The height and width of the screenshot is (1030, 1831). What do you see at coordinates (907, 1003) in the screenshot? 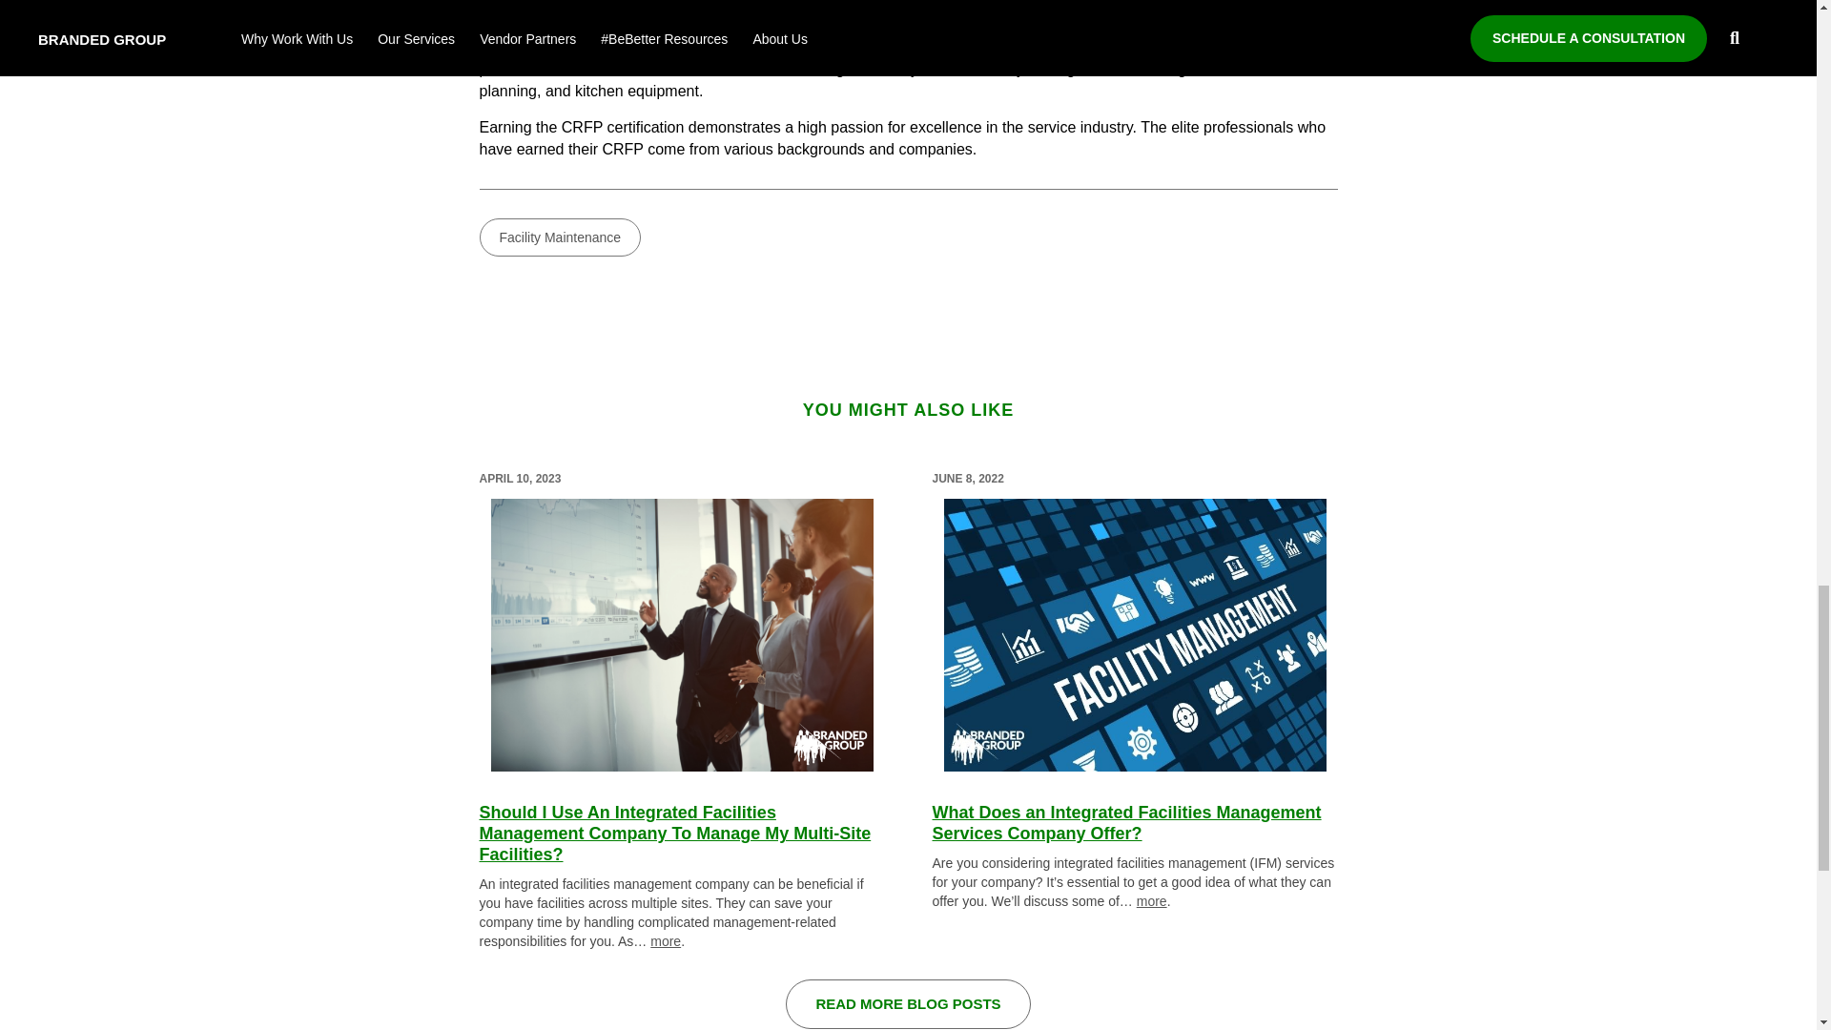
I see `READ MORE BLOG POSTS` at bounding box center [907, 1003].